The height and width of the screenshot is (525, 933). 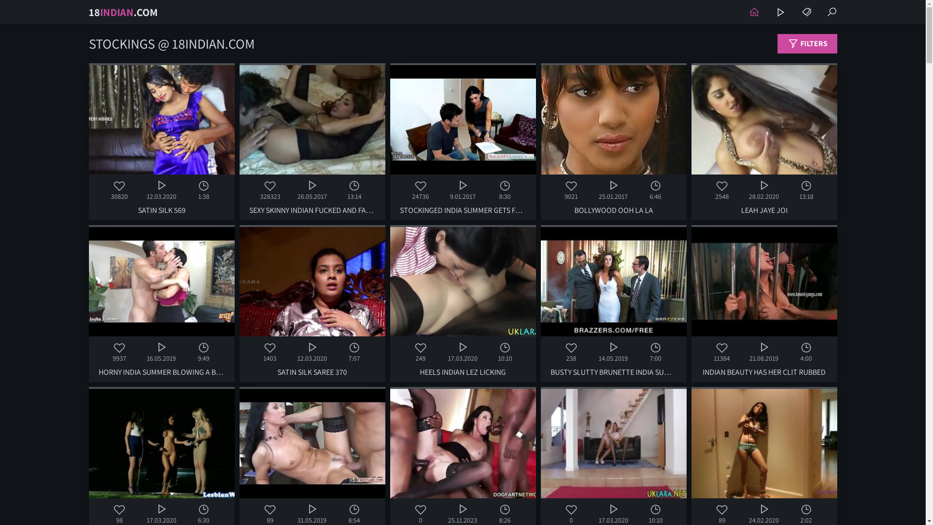 I want to click on Home, so click(x=754, y=12).